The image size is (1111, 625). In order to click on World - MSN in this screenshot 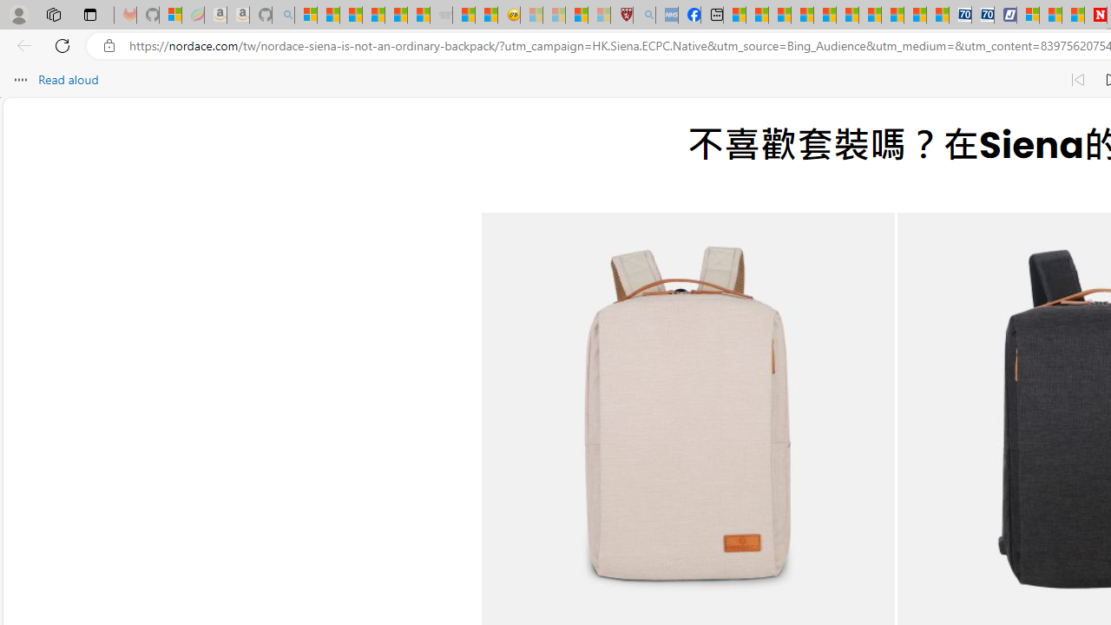, I will do `click(779, 16)`.